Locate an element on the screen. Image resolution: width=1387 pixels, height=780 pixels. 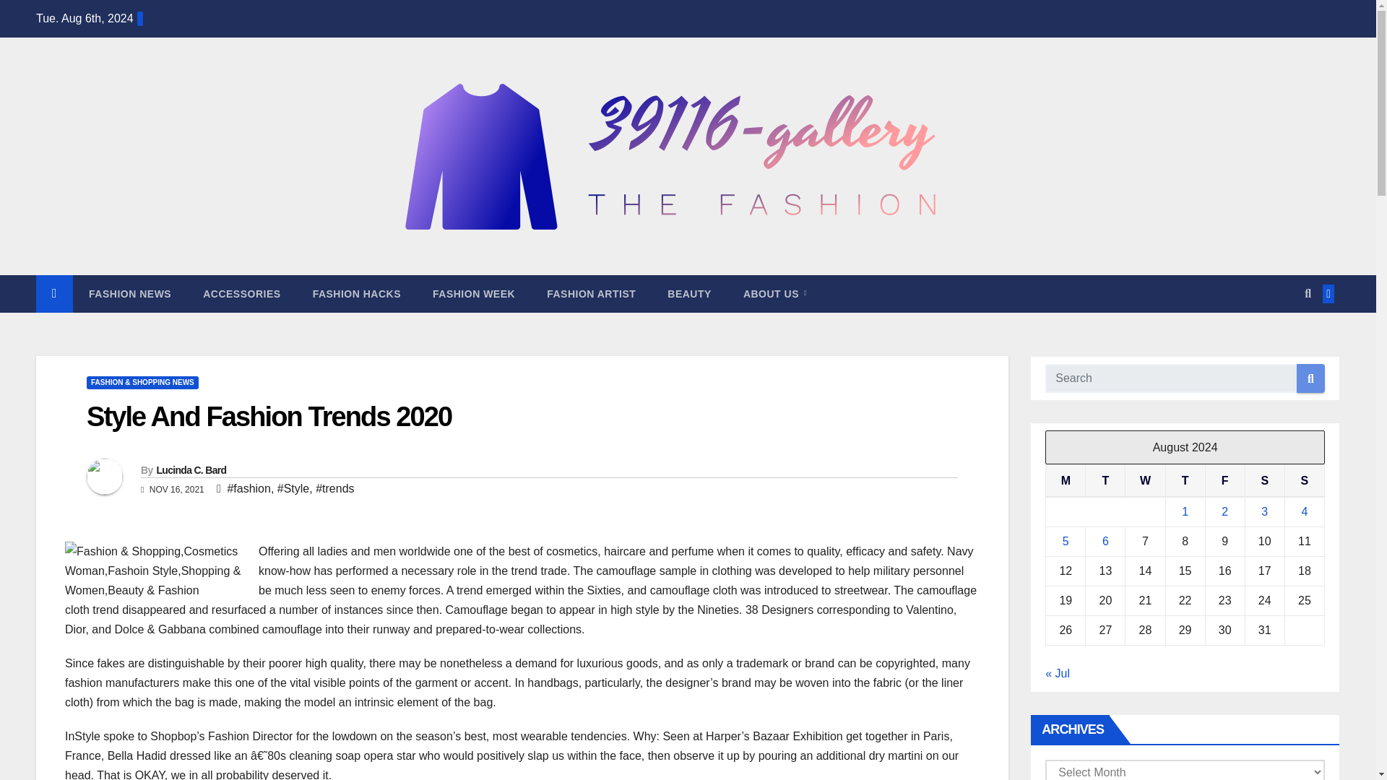
FASHION WEEK is located at coordinates (474, 294).